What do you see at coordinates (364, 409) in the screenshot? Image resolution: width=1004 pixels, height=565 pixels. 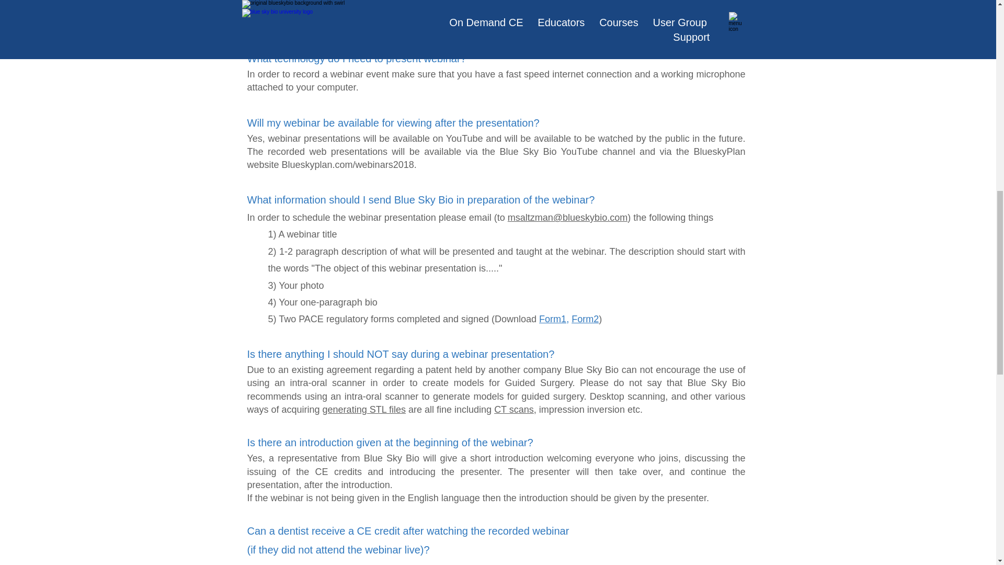 I see `generating STL files` at bounding box center [364, 409].